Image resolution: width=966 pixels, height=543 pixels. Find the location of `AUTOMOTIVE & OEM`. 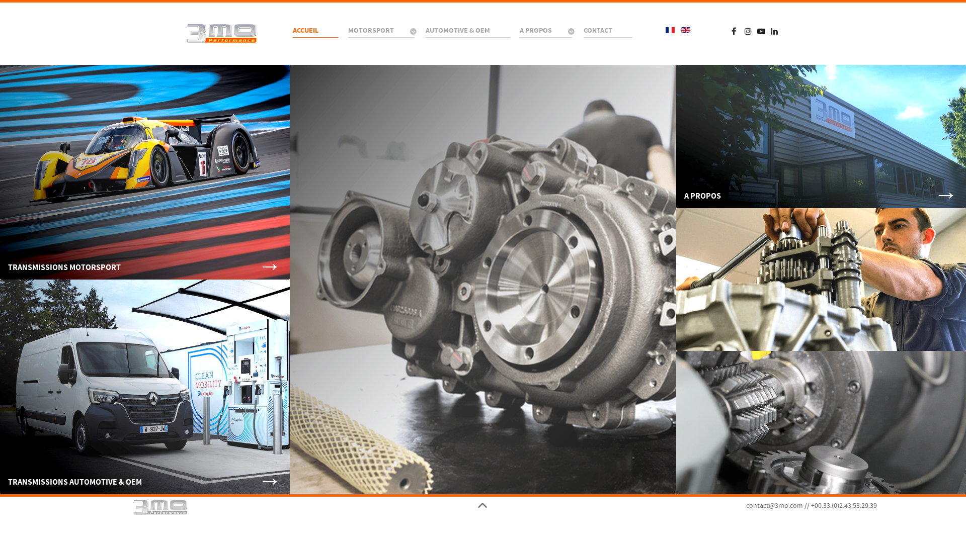

AUTOMOTIVE & OEM is located at coordinates (468, 30).